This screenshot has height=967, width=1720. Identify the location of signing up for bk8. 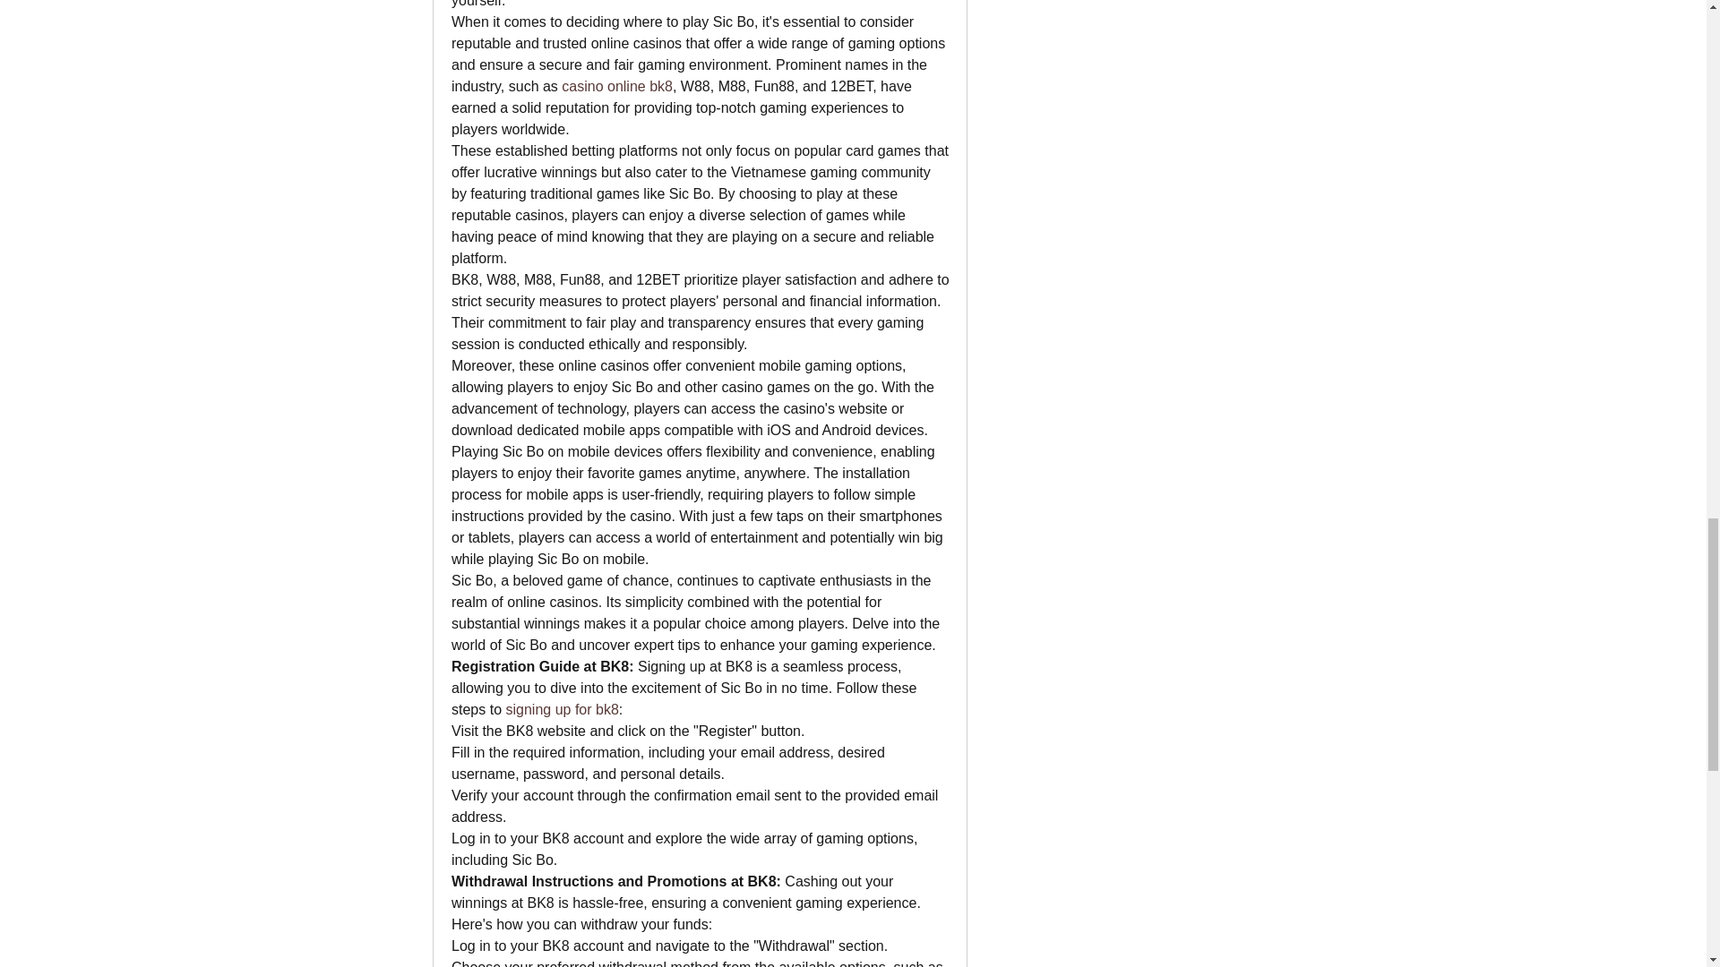
(561, 709).